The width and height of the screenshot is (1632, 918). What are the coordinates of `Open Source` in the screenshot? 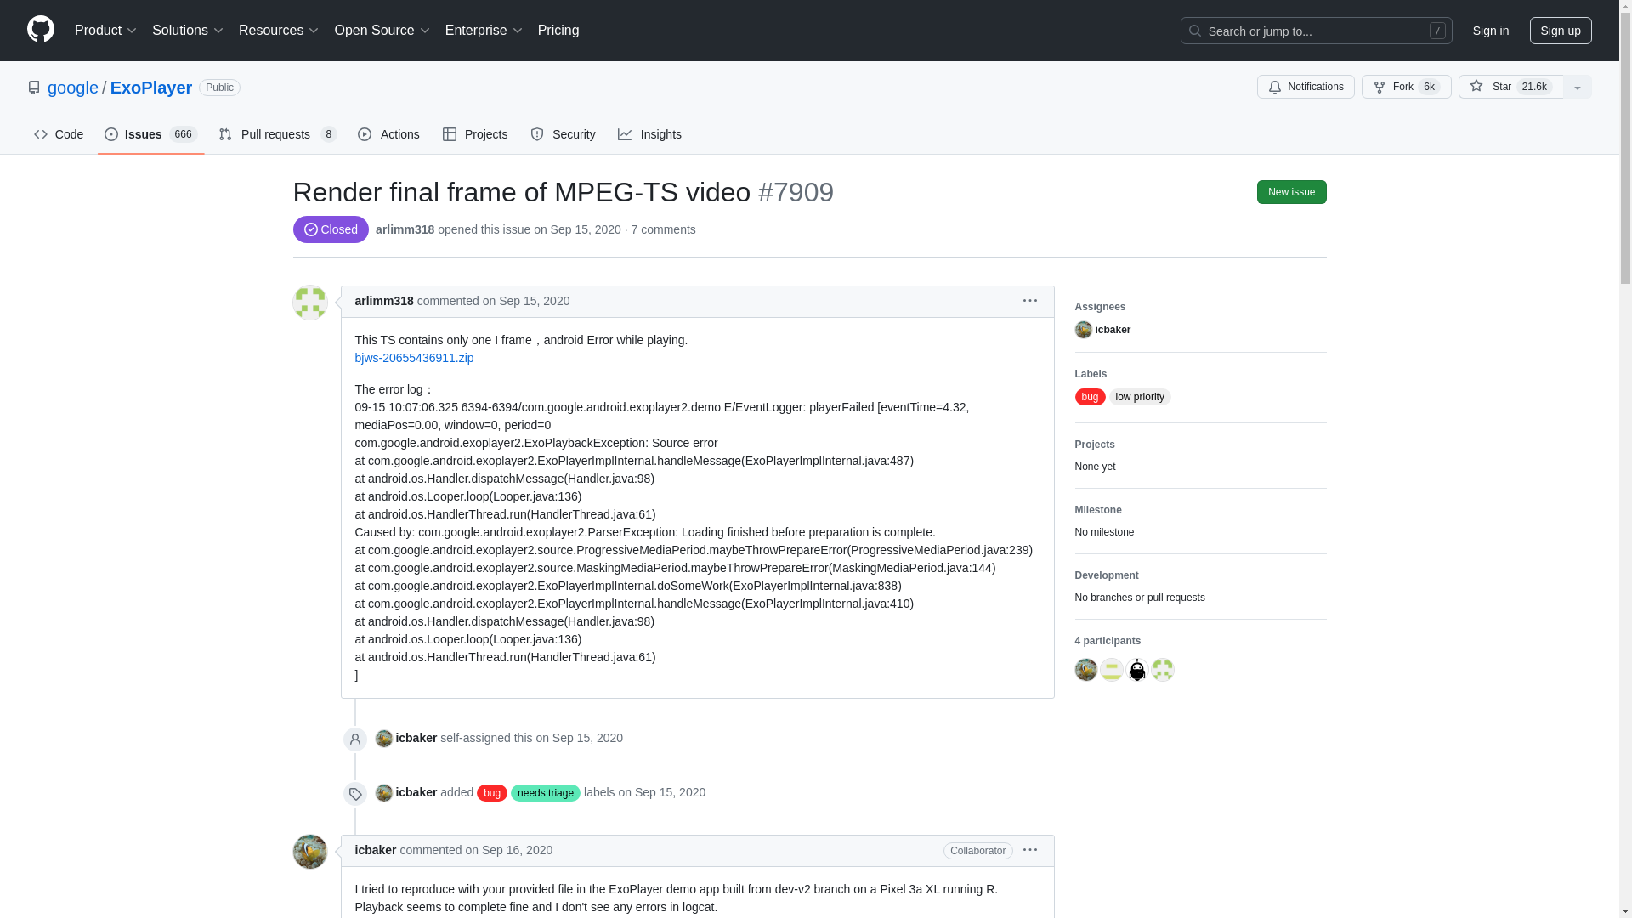 It's located at (382, 31).